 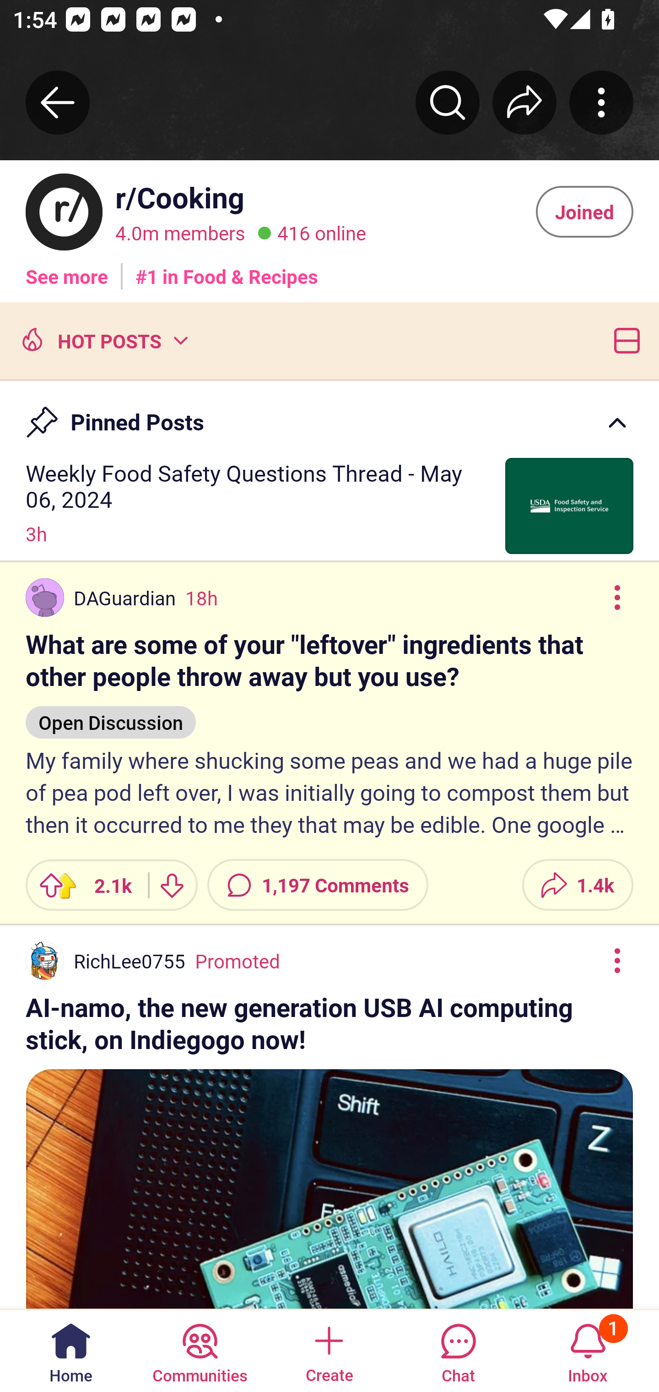 What do you see at coordinates (524, 102) in the screenshot?
I see `Share r/﻿Cooking` at bounding box center [524, 102].